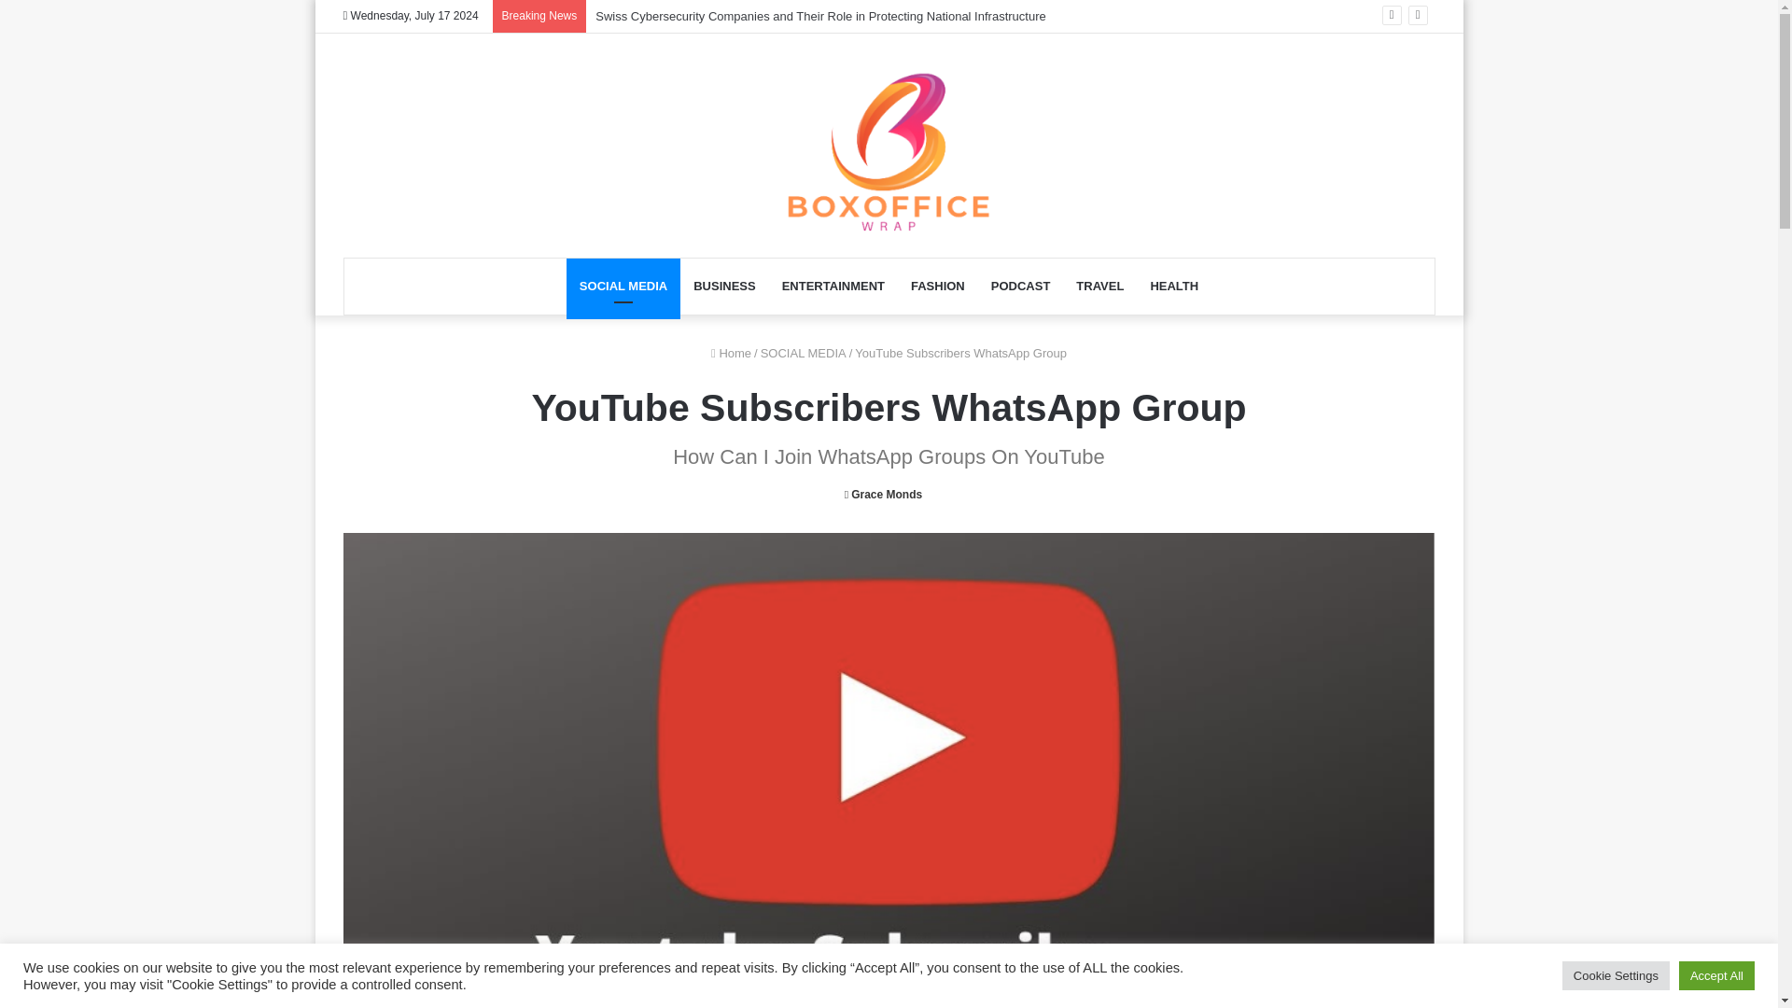 This screenshot has width=1792, height=1008. Describe the element at coordinates (731, 353) in the screenshot. I see `Home` at that location.